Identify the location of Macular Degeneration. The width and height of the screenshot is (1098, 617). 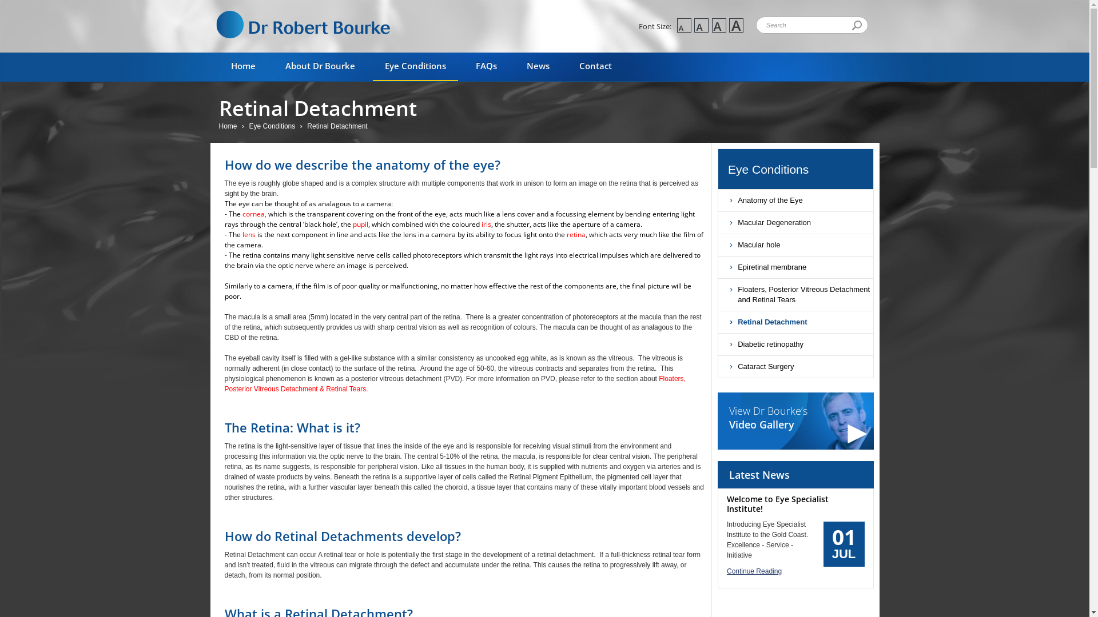
(796, 223).